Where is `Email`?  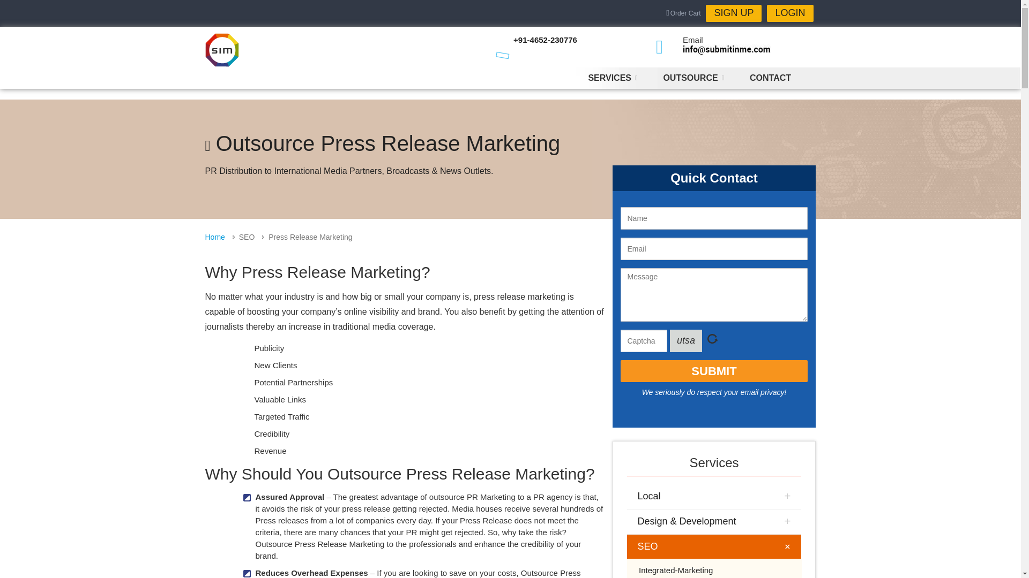
Email is located at coordinates (727, 50).